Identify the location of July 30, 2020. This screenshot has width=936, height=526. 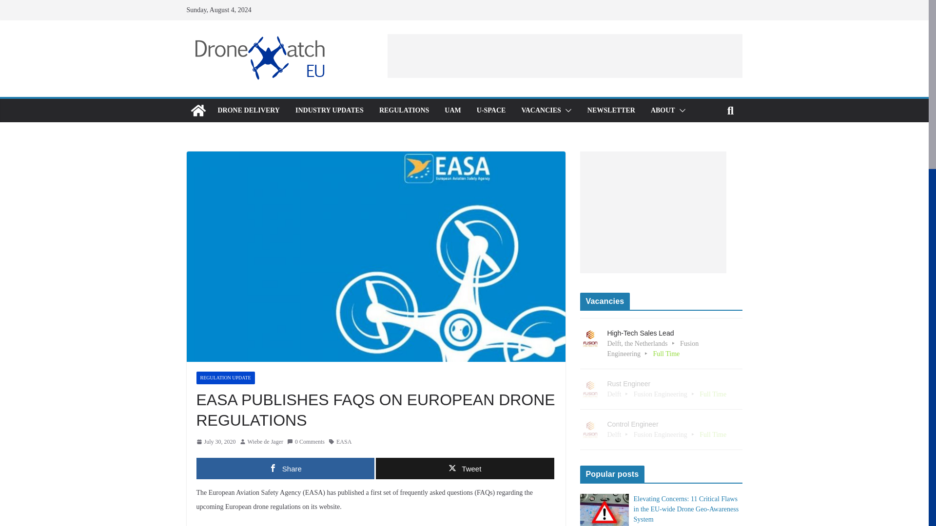
(215, 442).